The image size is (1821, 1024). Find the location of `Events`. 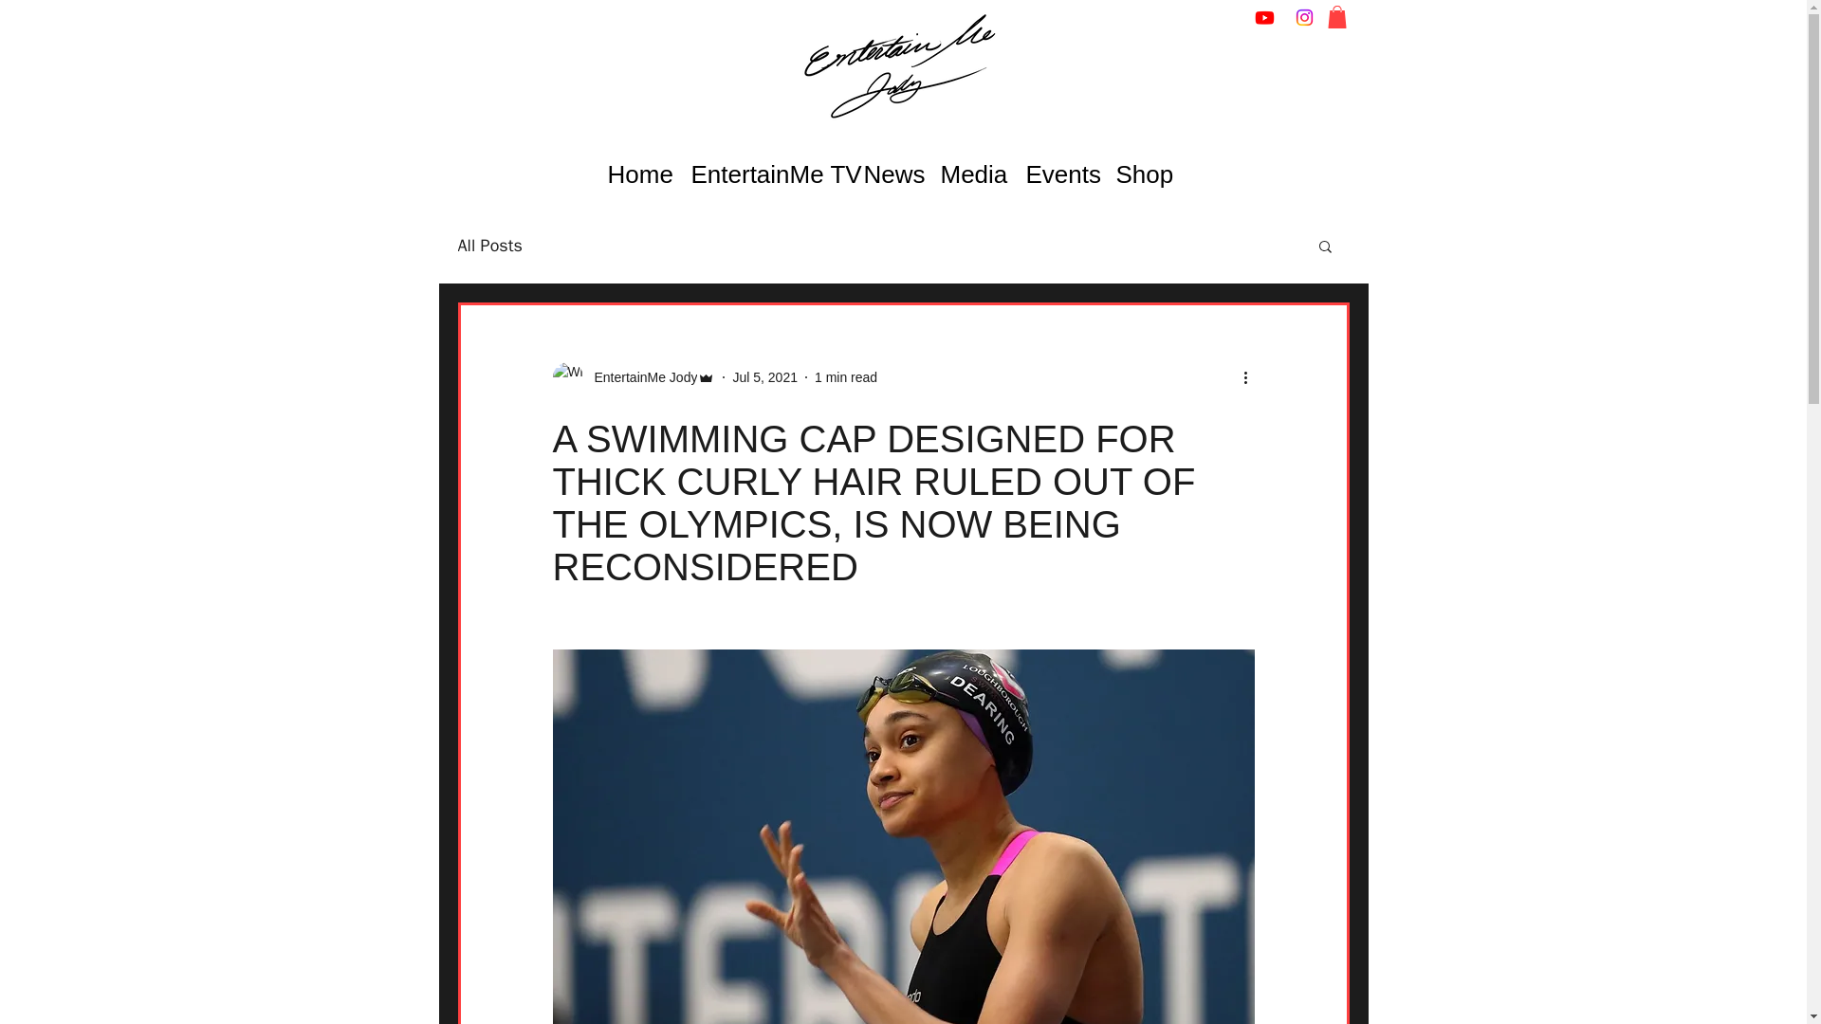

Events is located at coordinates (1056, 174).